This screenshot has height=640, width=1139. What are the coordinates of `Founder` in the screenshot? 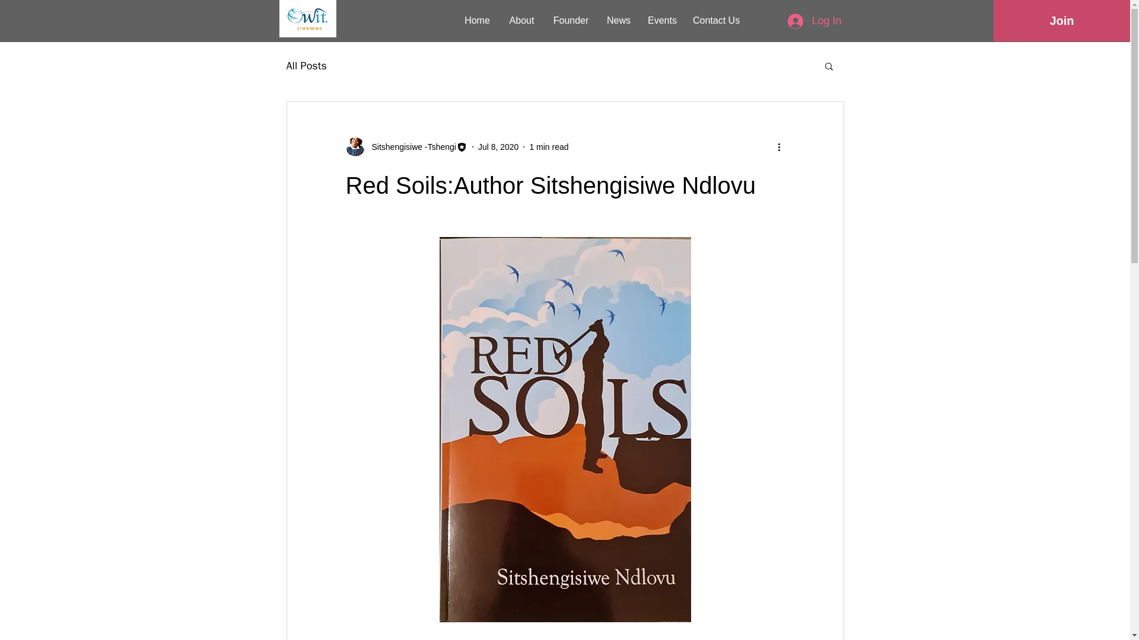 It's located at (571, 20).